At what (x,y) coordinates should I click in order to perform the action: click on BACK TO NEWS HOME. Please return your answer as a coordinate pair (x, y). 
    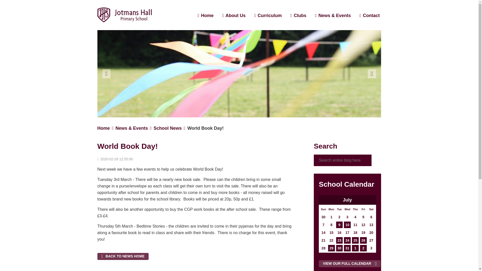
    Looking at the image, I should click on (123, 256).